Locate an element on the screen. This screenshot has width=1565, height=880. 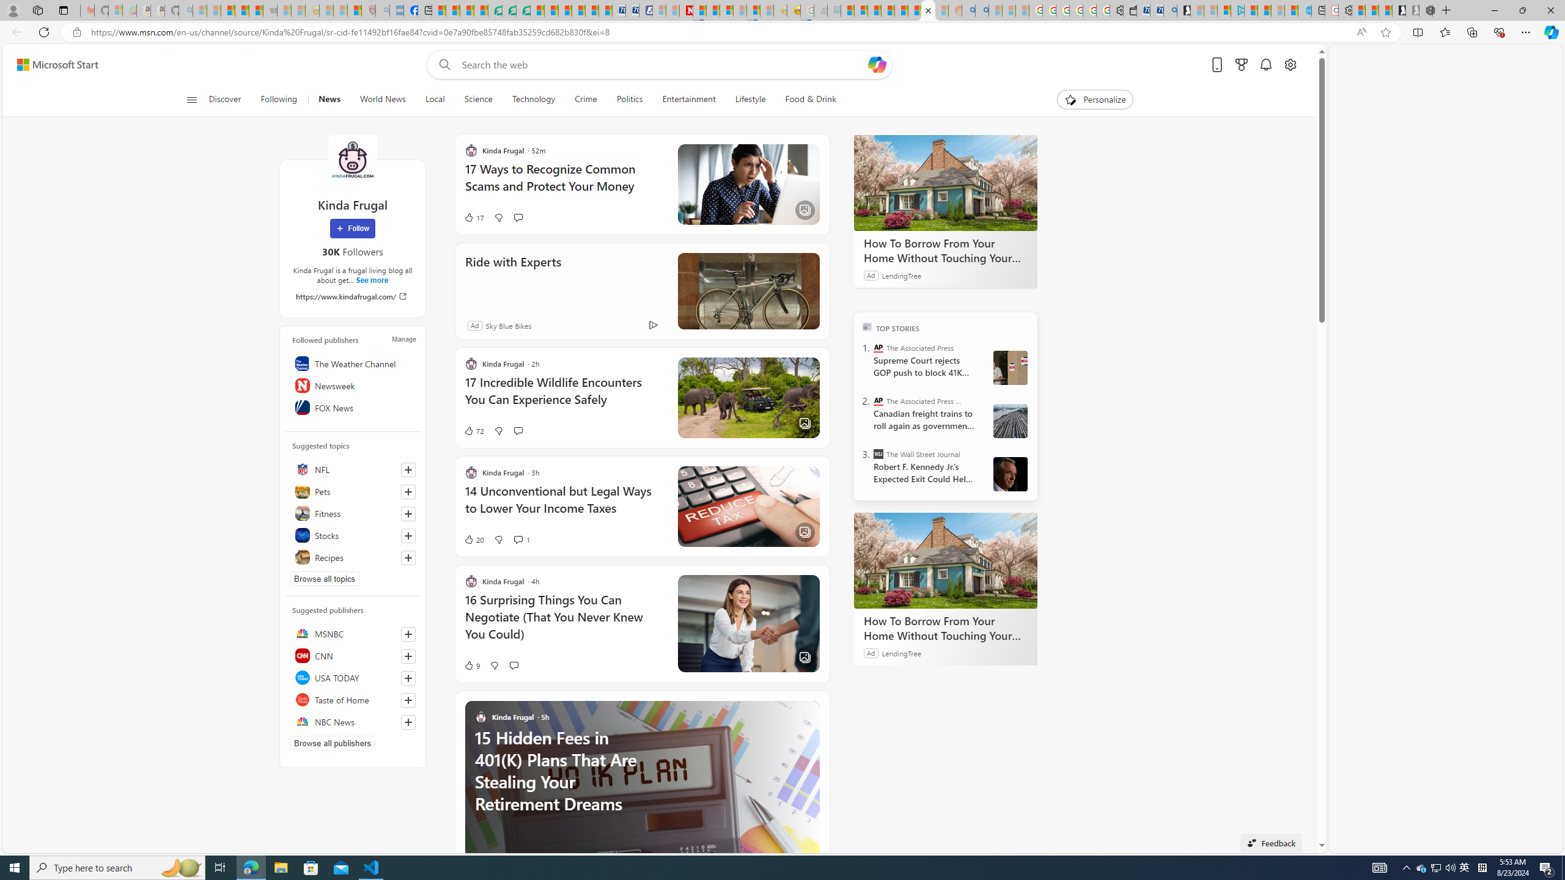
MSNBC - MSN is located at coordinates (847, 10).